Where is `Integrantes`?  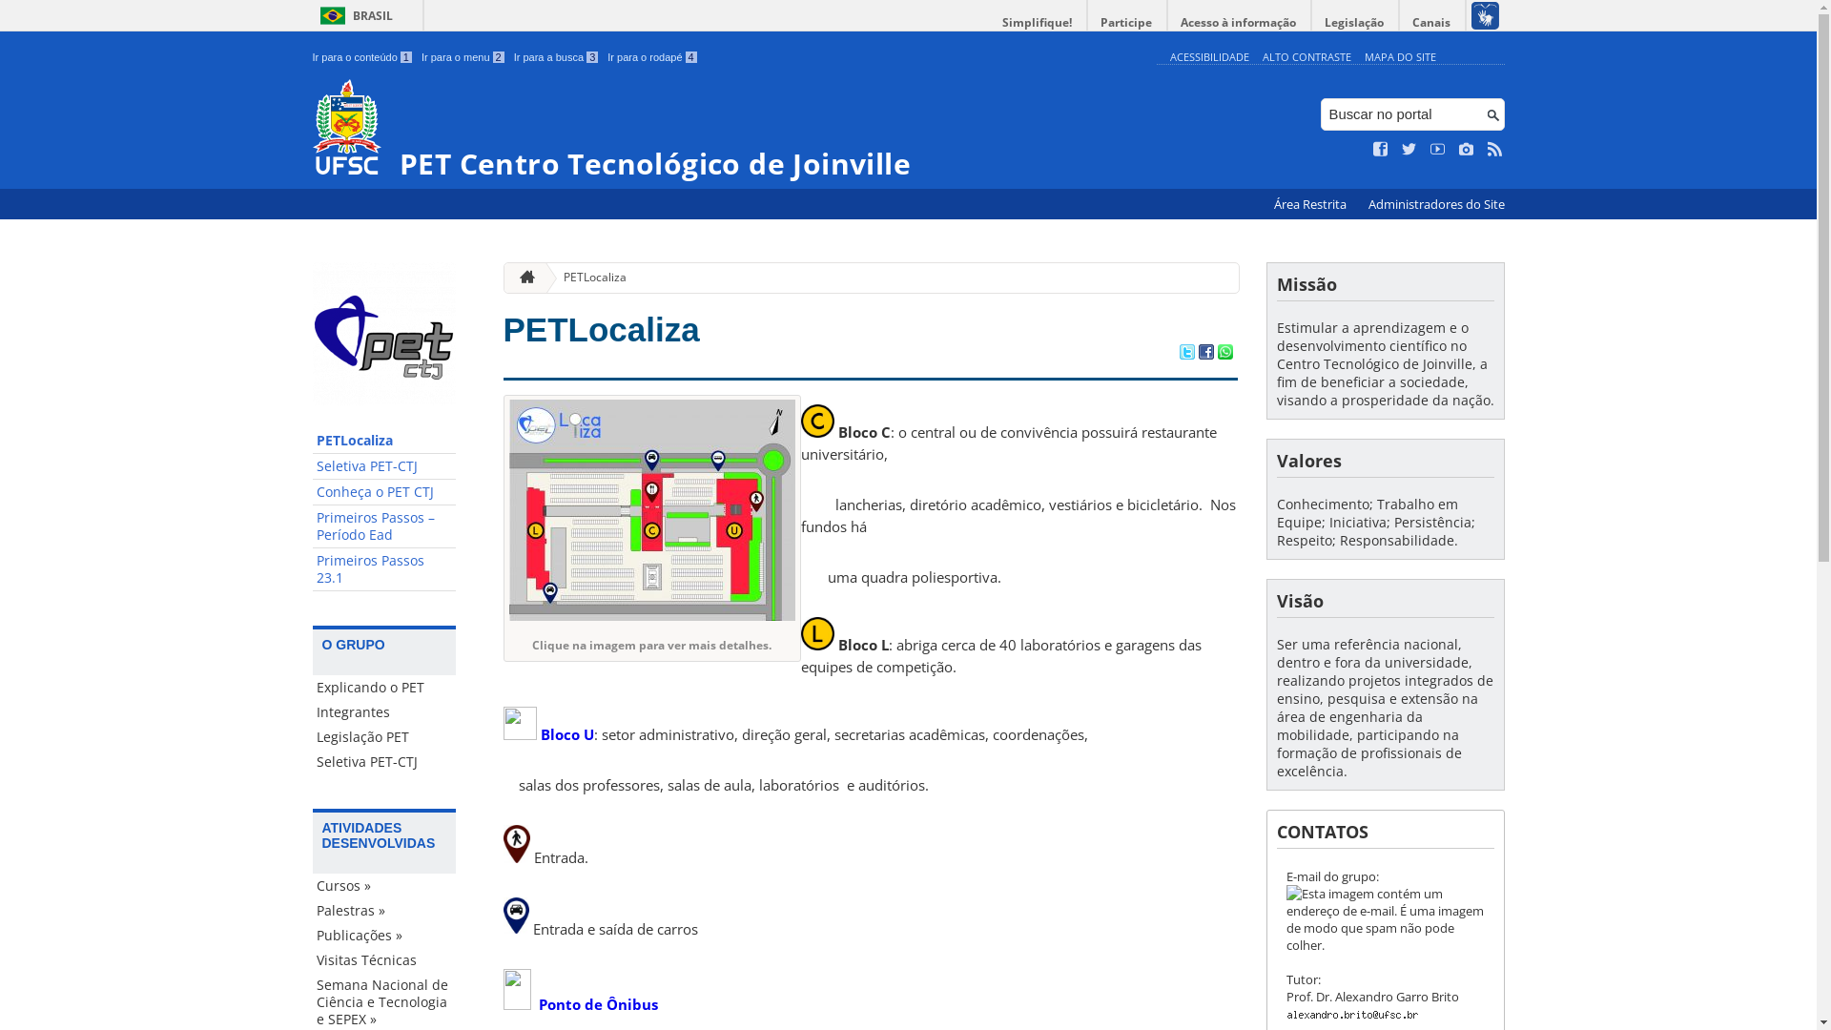 Integrantes is located at coordinates (384, 712).